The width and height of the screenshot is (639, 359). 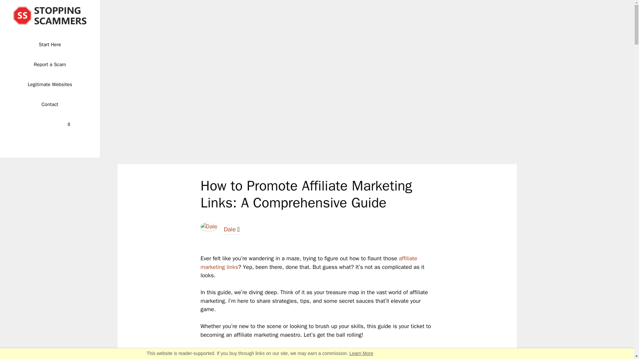 I want to click on Legitimate Websites, so click(x=50, y=84).